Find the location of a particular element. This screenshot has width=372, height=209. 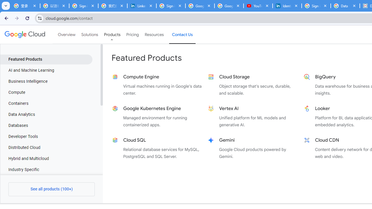

Featured Products is located at coordinates (46, 59).